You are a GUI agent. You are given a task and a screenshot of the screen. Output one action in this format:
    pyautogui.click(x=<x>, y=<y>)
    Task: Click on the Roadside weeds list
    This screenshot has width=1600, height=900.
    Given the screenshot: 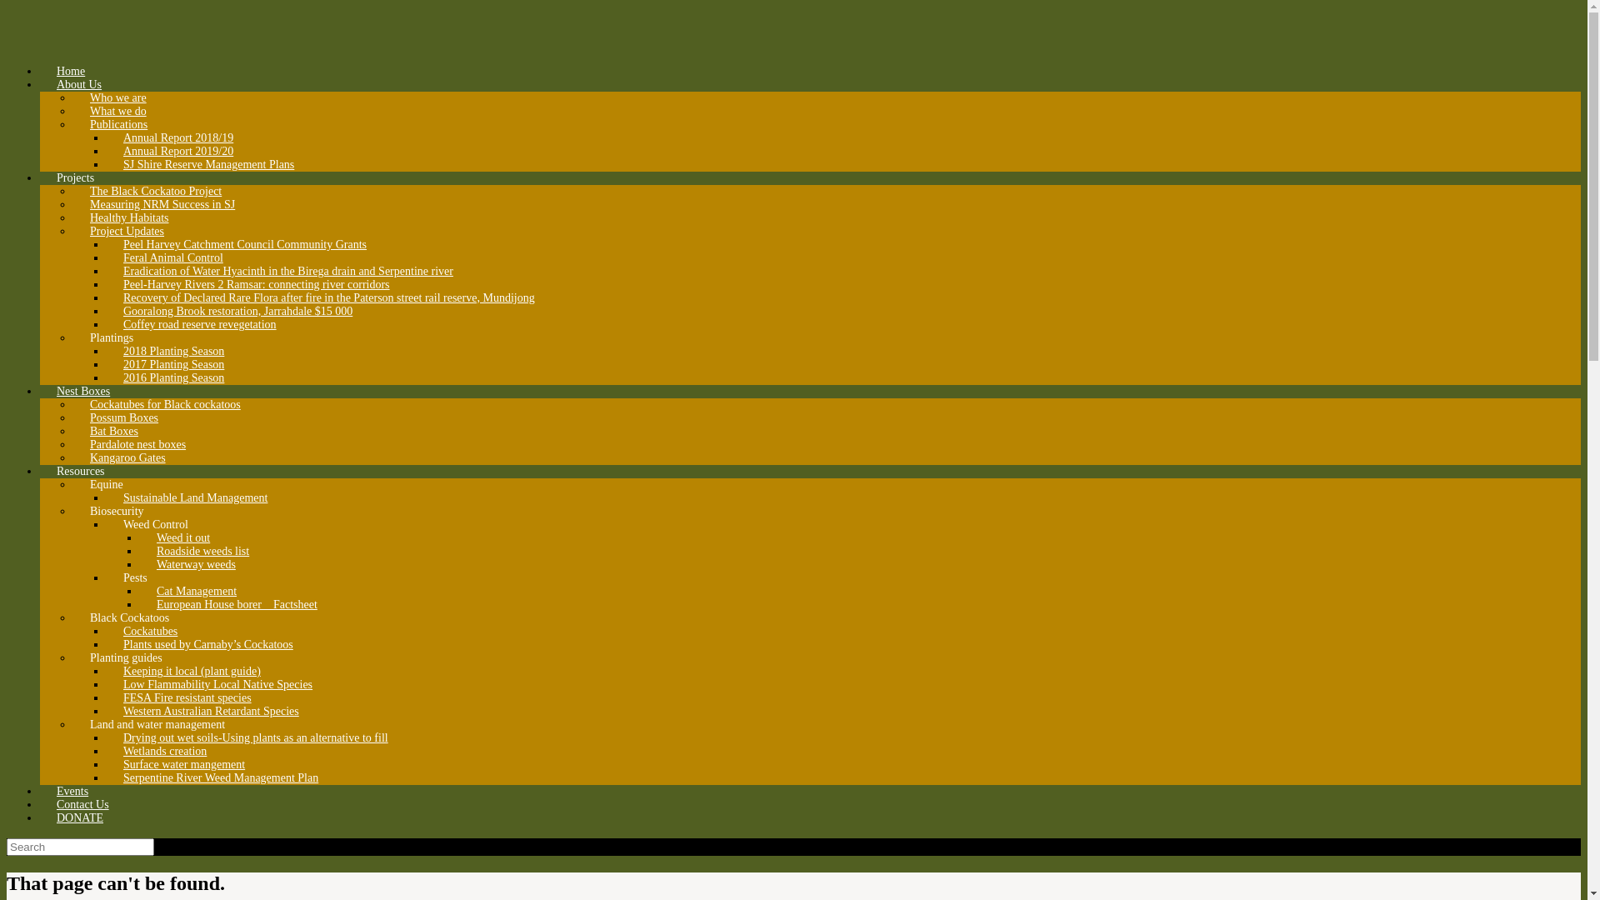 What is the action you would take?
    pyautogui.click(x=203, y=552)
    